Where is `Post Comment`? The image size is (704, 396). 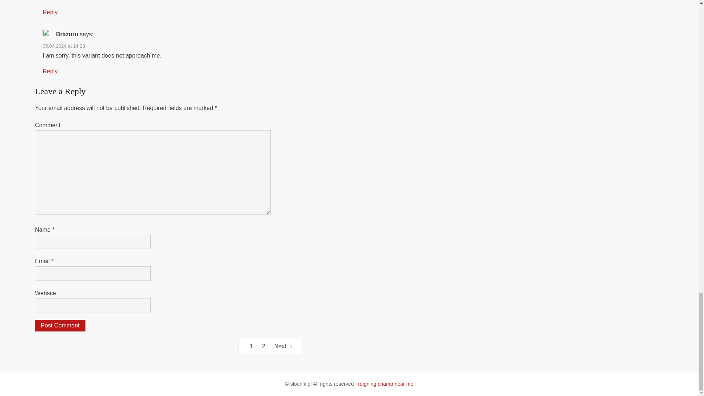 Post Comment is located at coordinates (60, 325).